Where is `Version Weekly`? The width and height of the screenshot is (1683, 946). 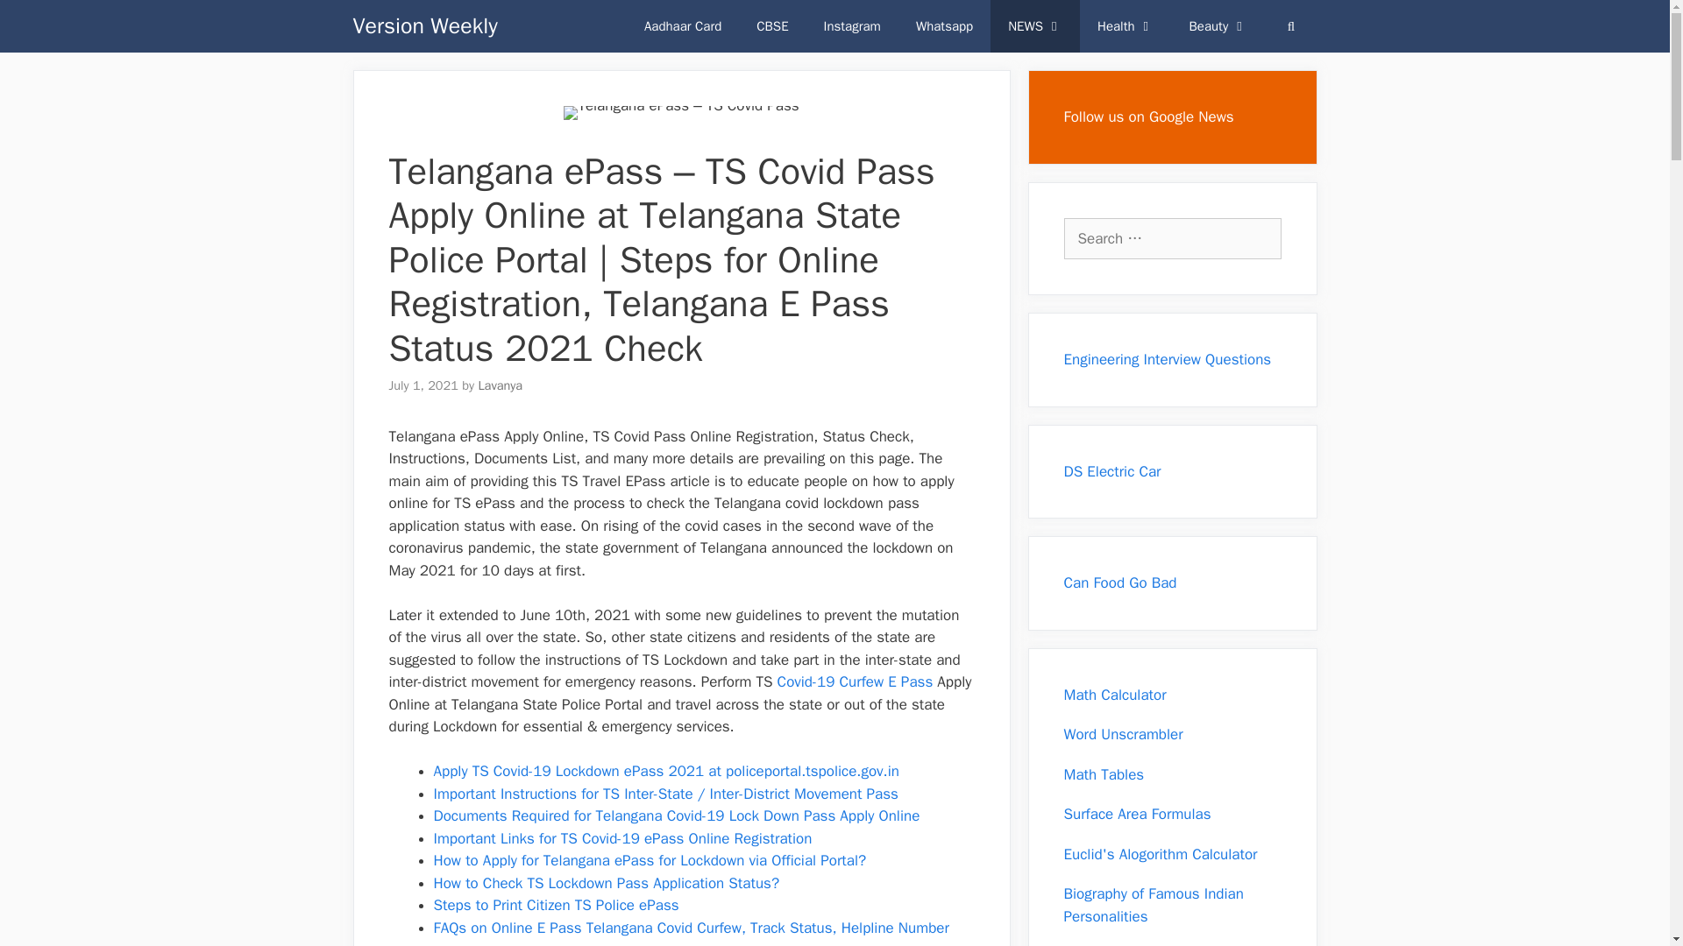
Version Weekly is located at coordinates (424, 26).